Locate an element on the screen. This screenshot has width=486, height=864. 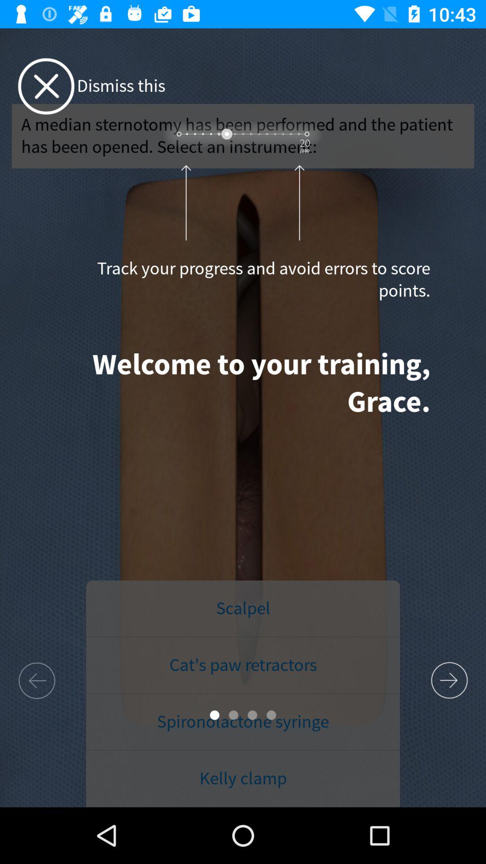
flip until the cat s paw item is located at coordinates (243, 666).